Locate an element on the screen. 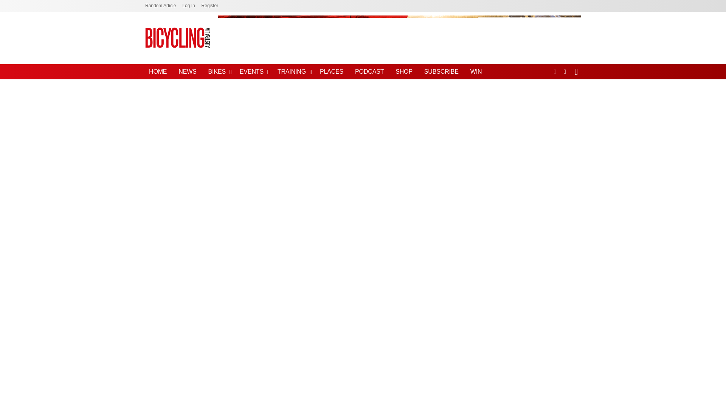 Image resolution: width=726 pixels, height=408 pixels. EVENTS is located at coordinates (253, 72).